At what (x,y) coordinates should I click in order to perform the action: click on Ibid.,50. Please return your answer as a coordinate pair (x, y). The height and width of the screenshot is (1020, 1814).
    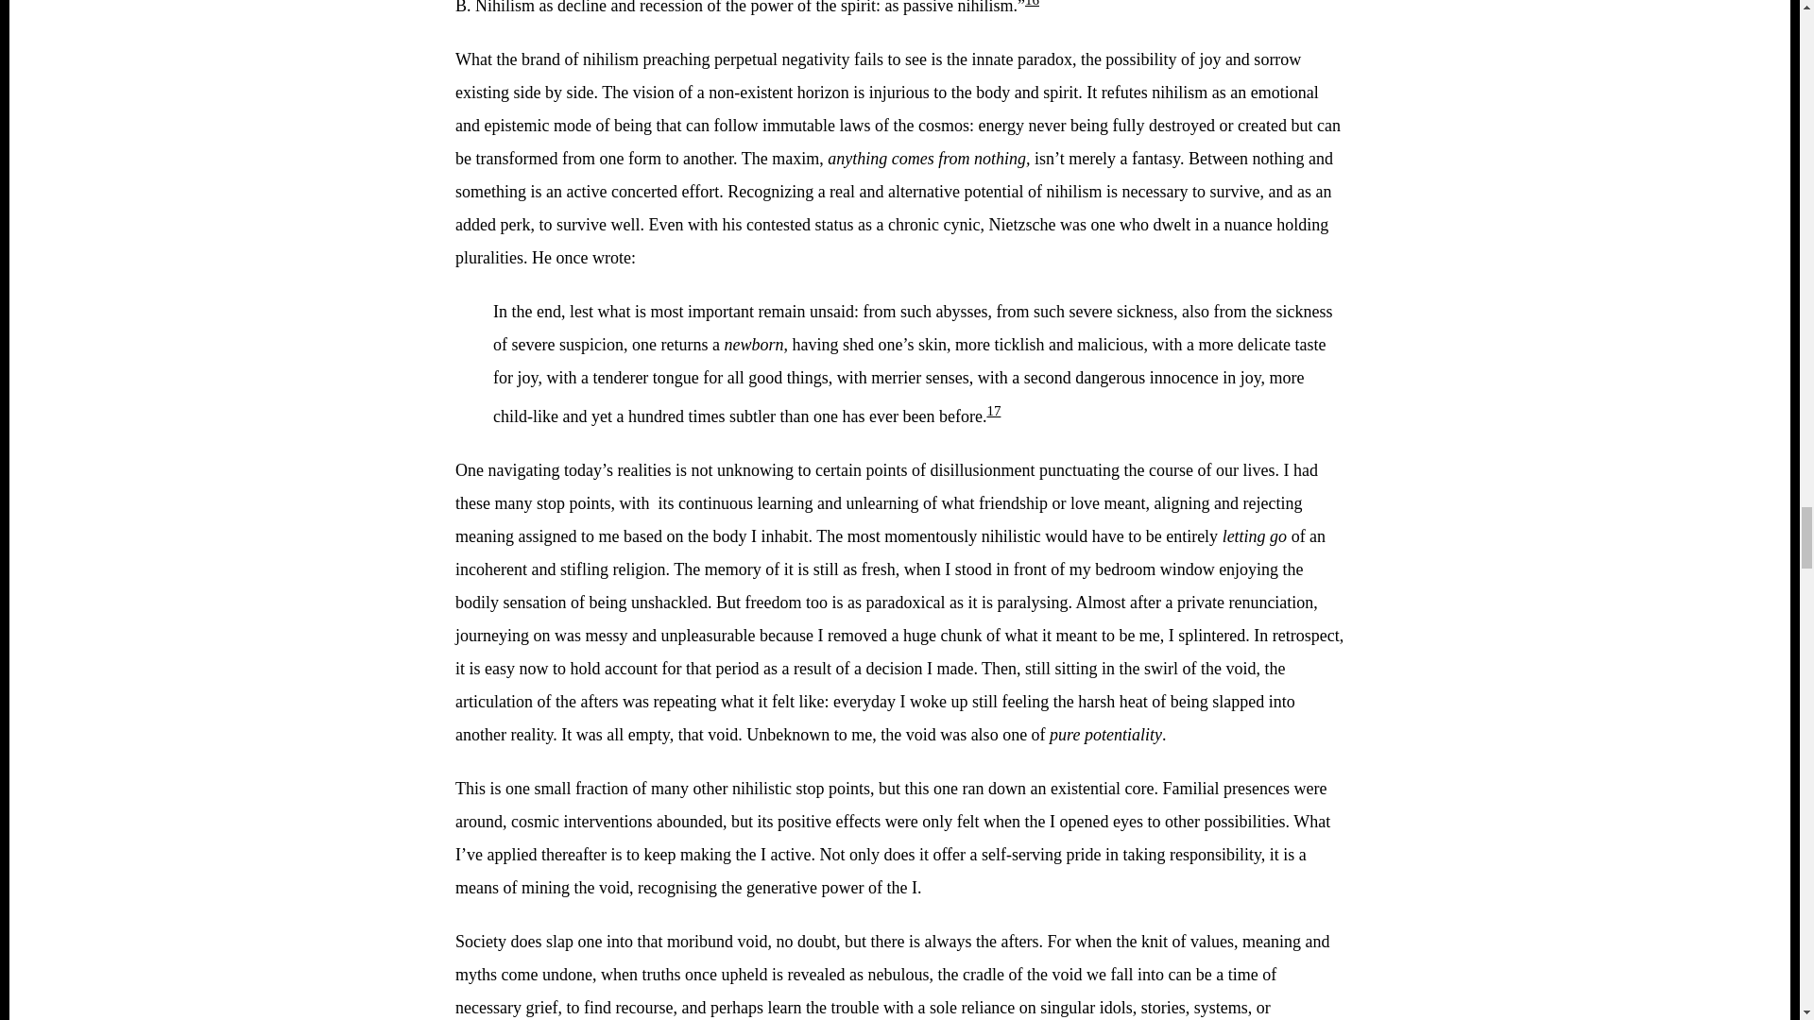
    Looking at the image, I should click on (1032, 4).